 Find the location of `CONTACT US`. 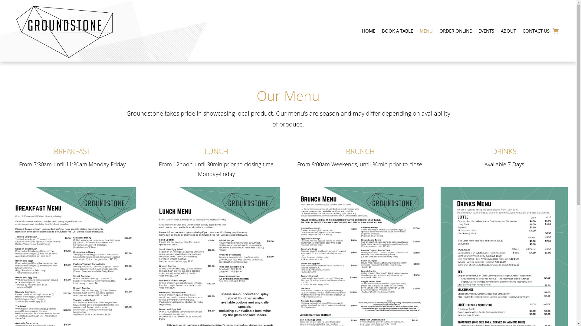

CONTACT US is located at coordinates (536, 31).